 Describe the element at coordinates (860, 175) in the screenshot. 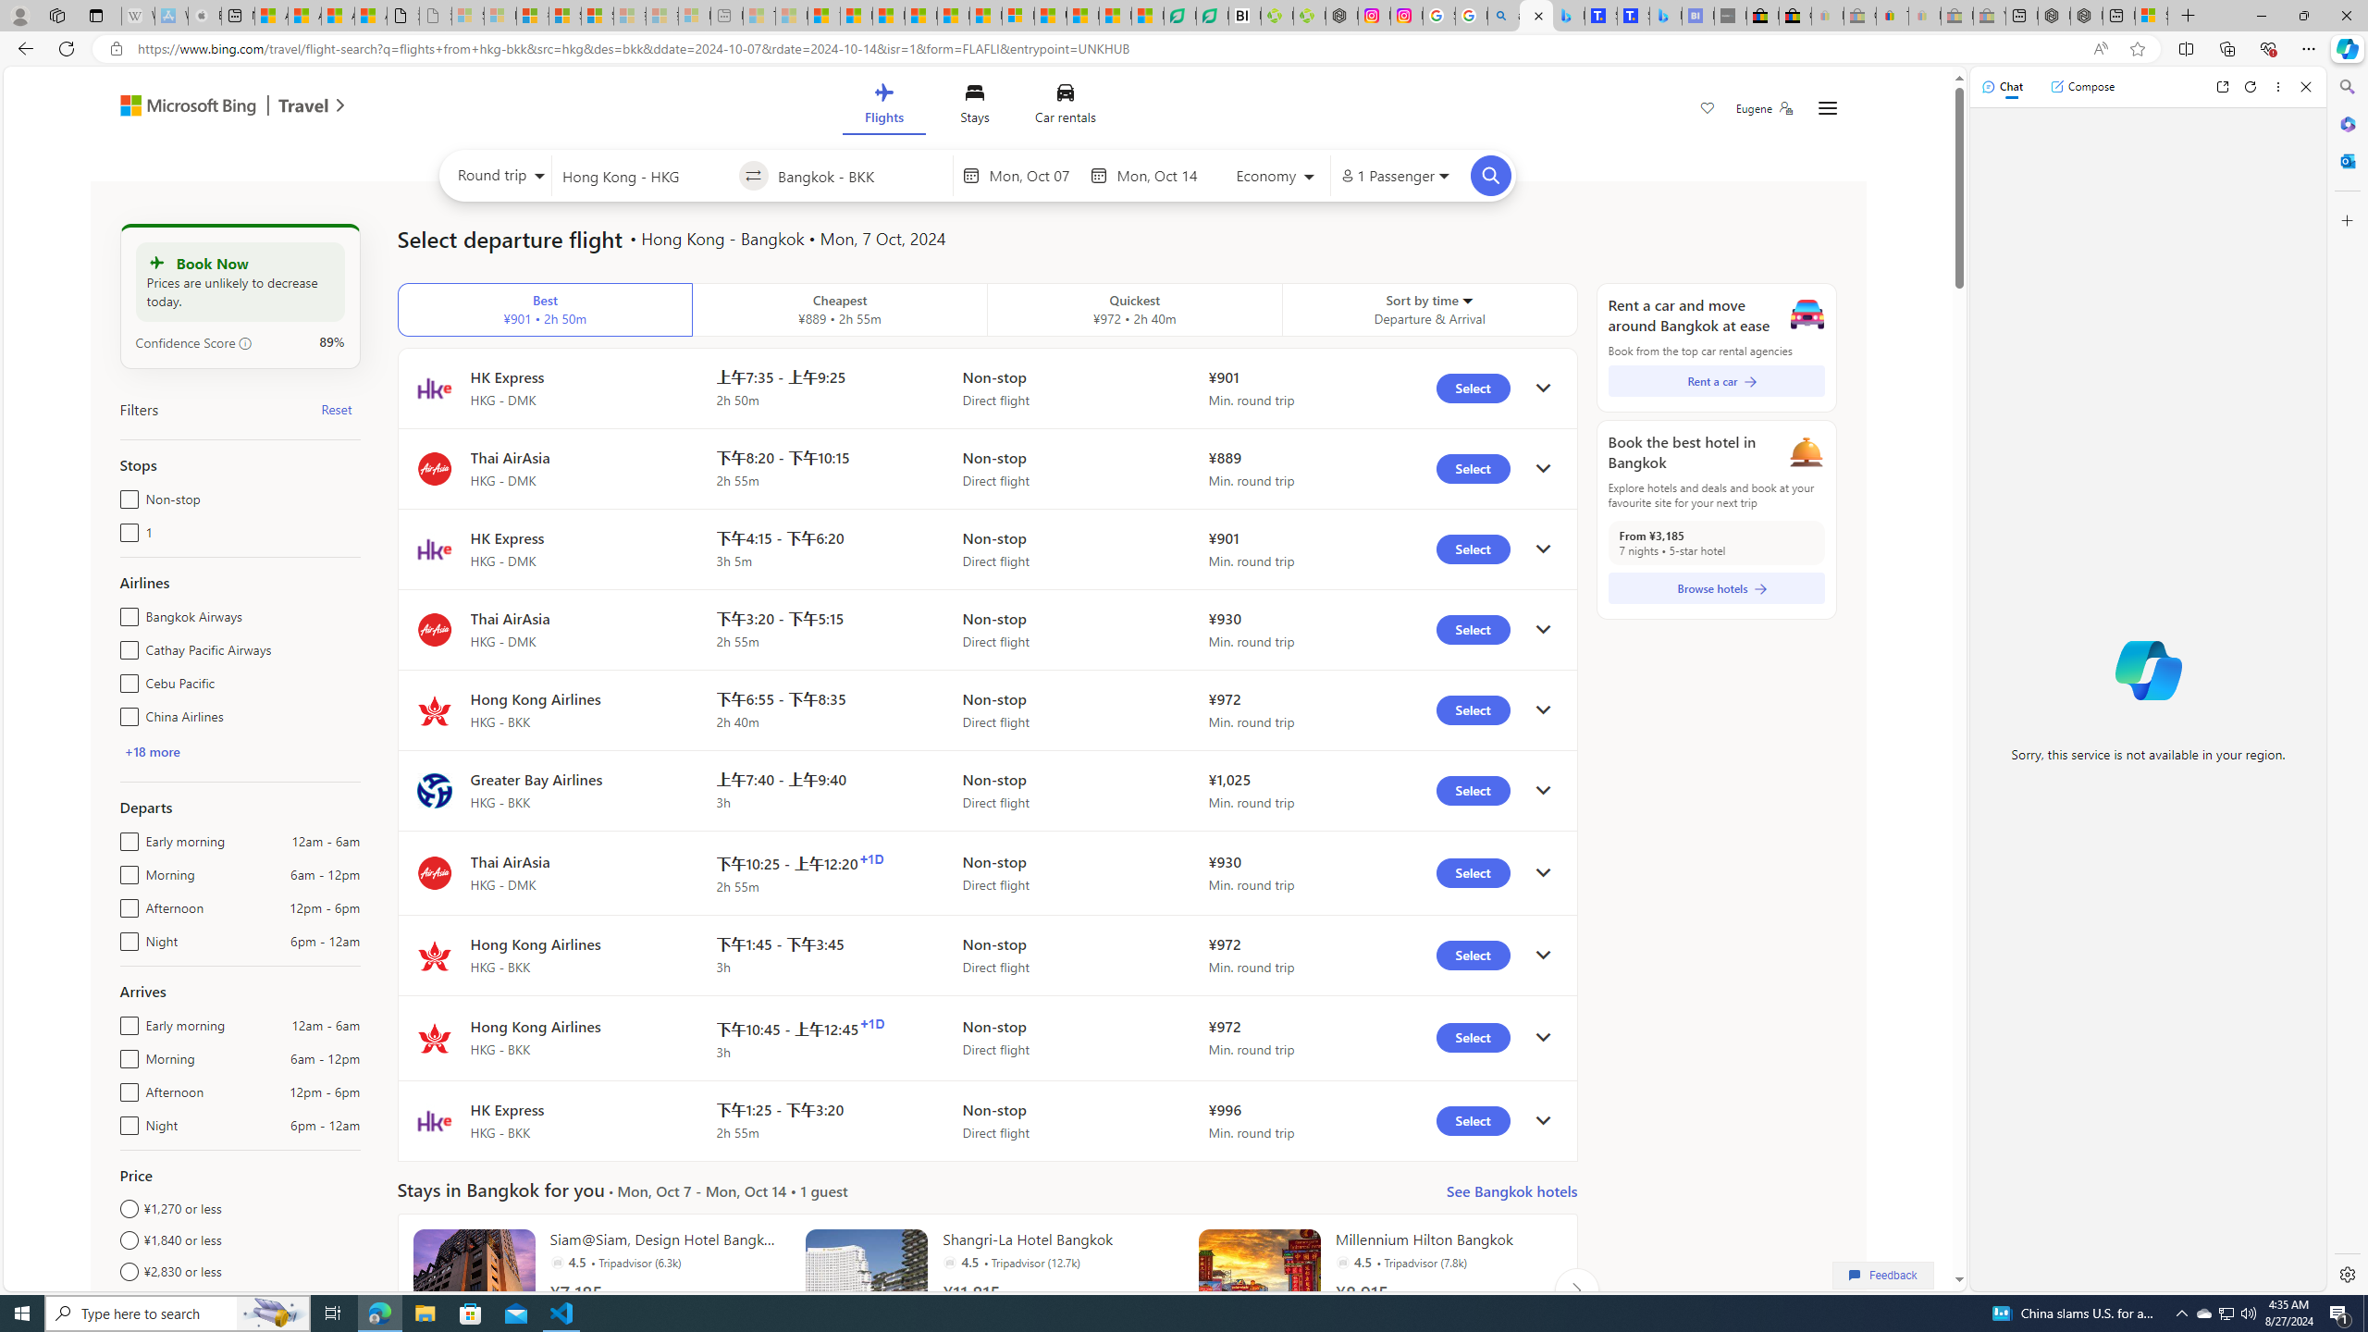

I see `Going to?` at that location.